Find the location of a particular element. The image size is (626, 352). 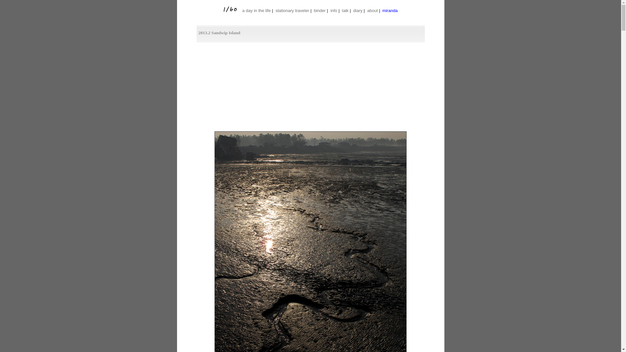

binder is located at coordinates (320, 10).